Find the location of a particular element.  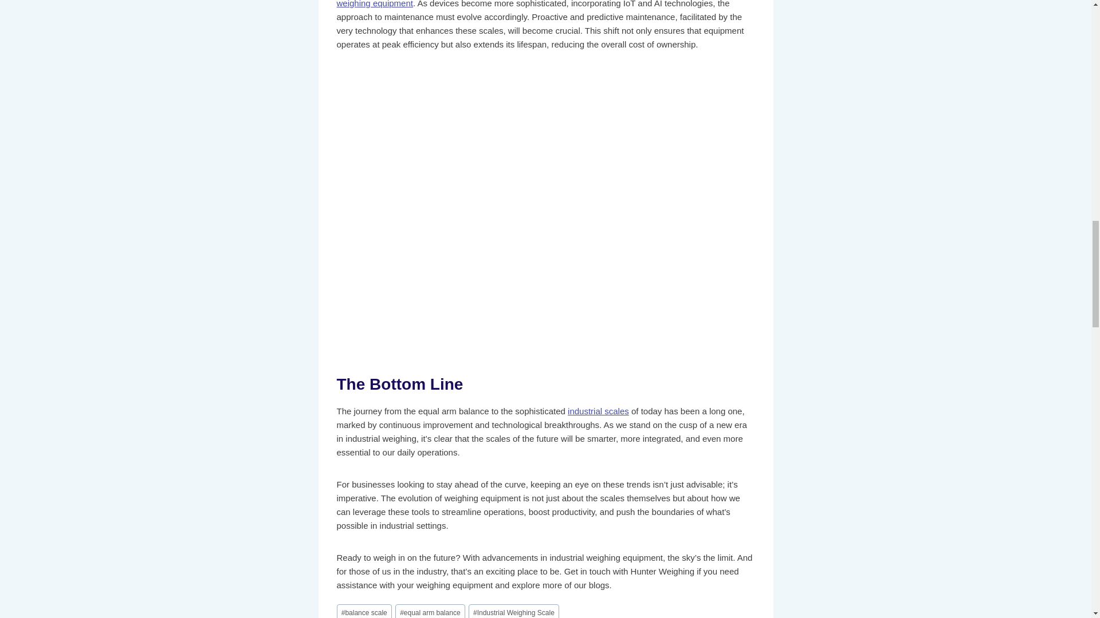

maintenance practices for industrial weighing equipment is located at coordinates (535, 4).